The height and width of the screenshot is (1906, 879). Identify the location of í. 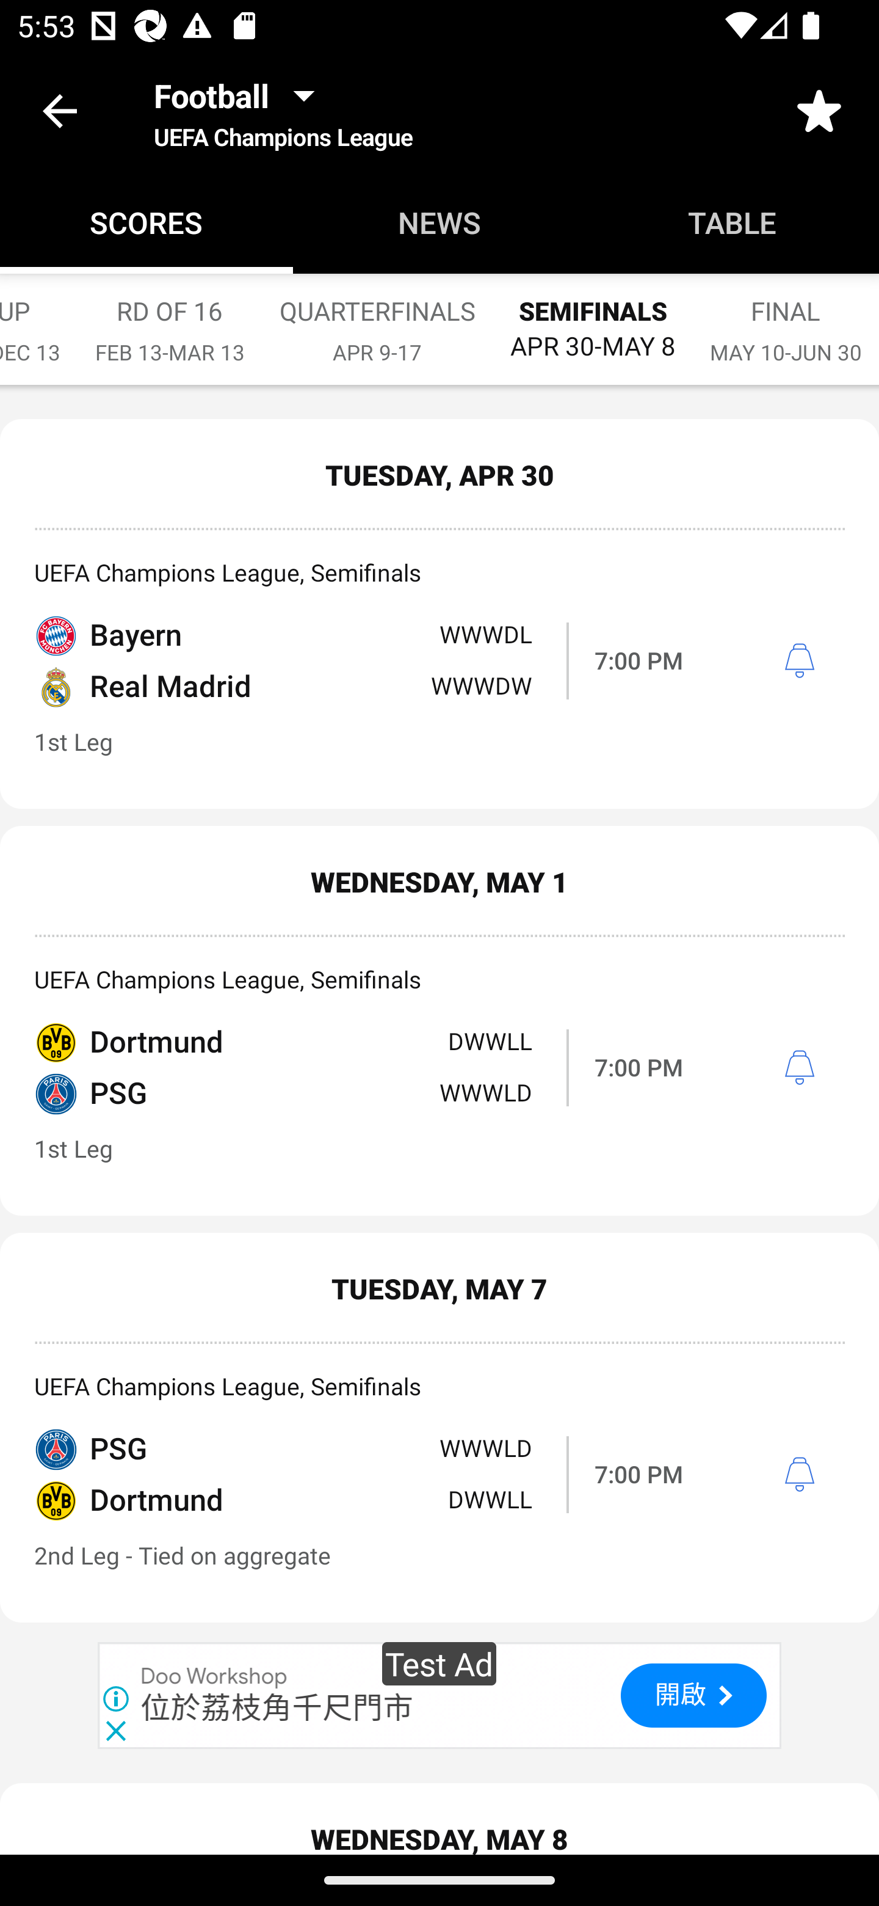
(799, 1068).